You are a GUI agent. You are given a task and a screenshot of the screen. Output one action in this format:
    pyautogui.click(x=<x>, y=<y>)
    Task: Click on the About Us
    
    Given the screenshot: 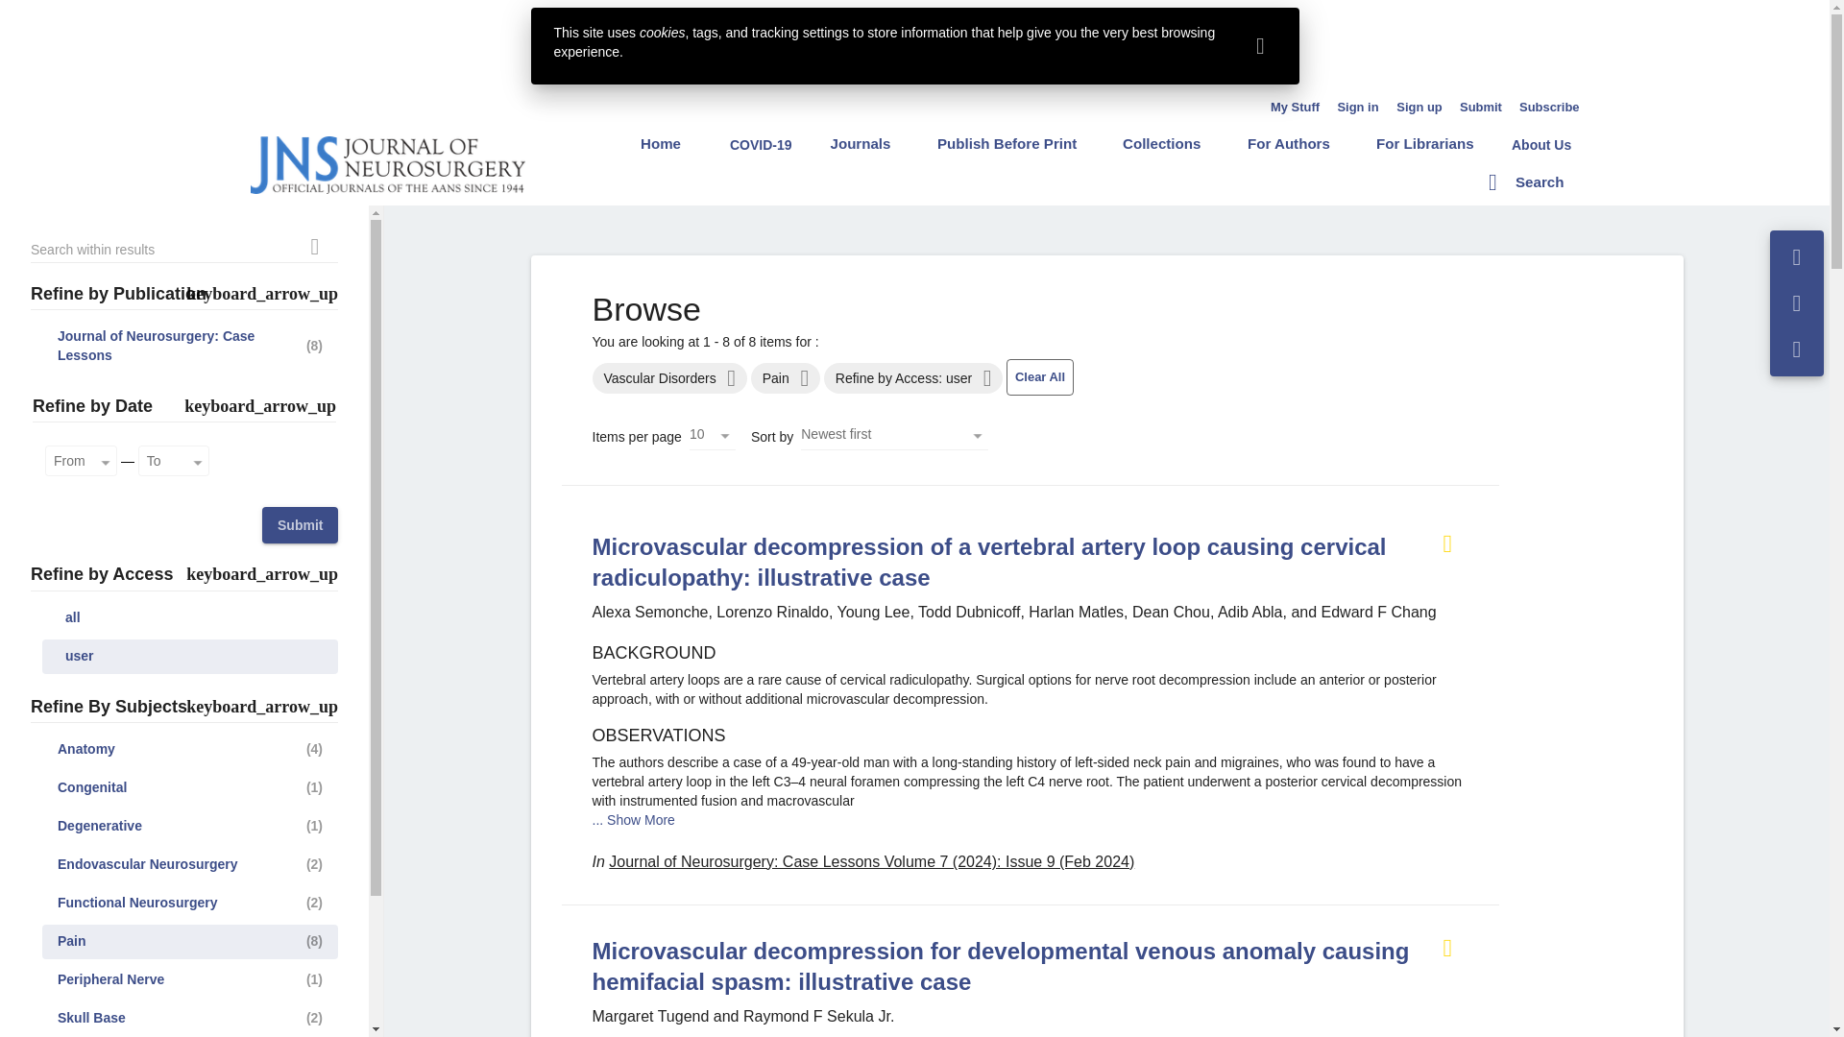 What is the action you would take?
    pyautogui.click(x=1541, y=144)
    